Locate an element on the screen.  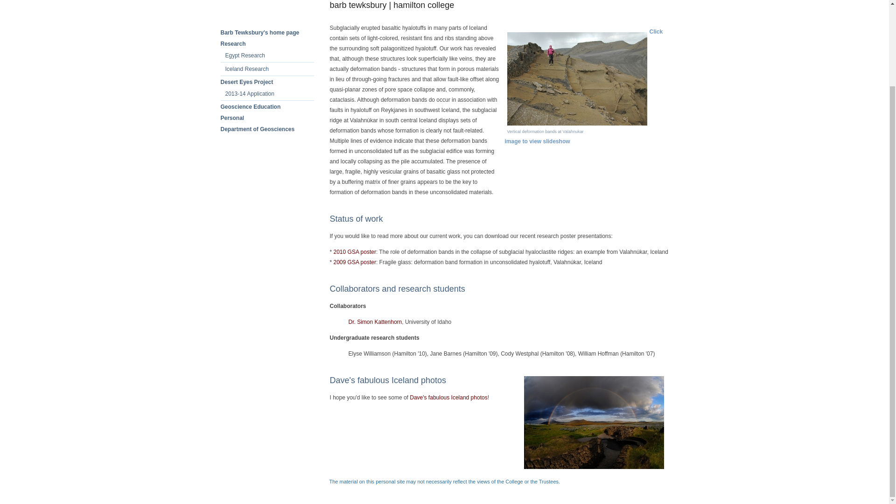
Department of Geosciences is located at coordinates (258, 129).